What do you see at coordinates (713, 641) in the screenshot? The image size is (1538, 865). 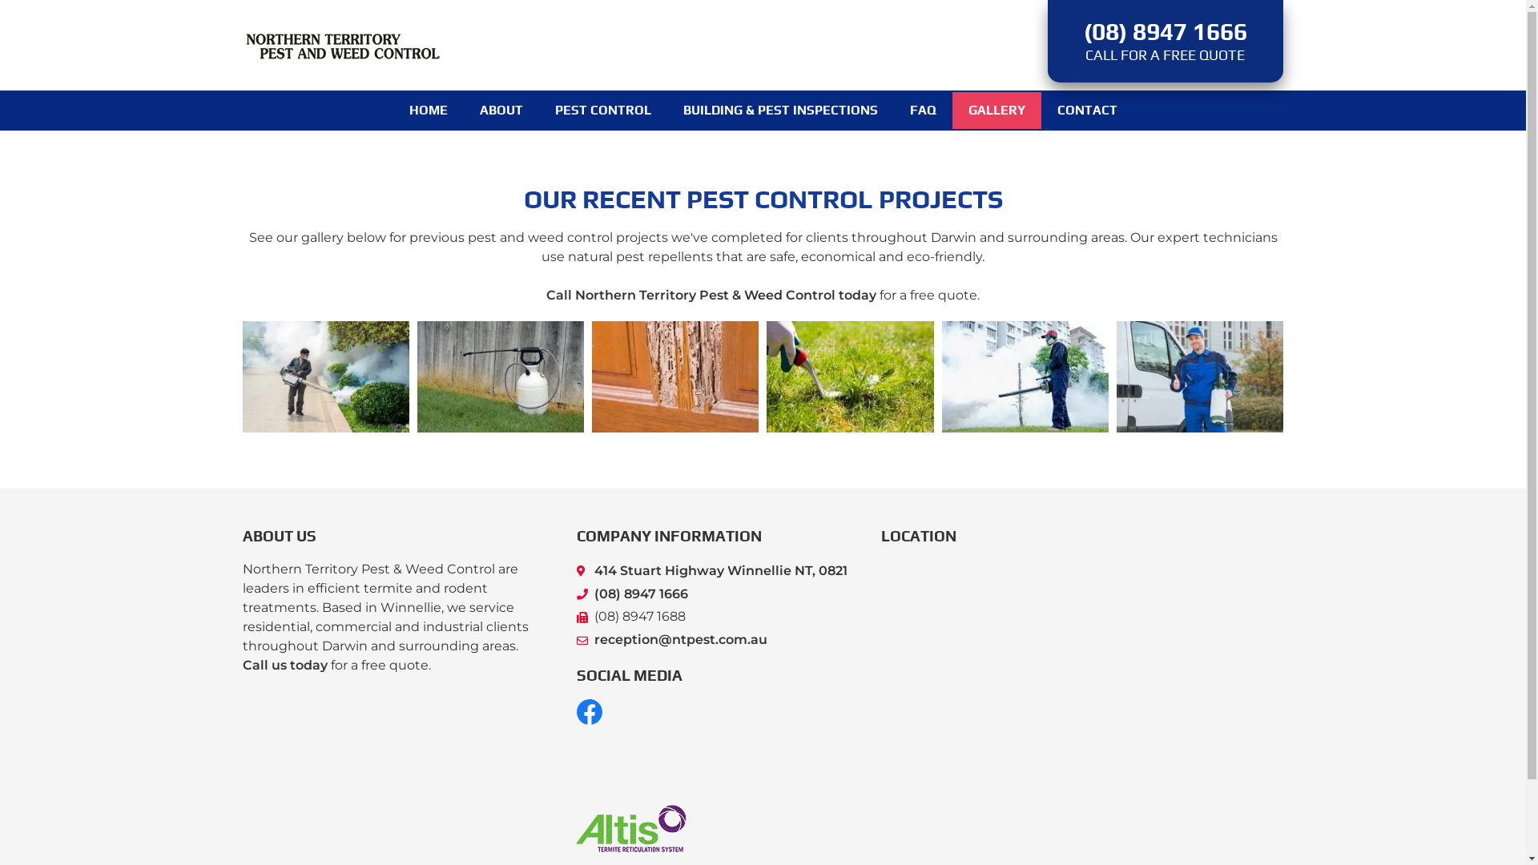 I see `reception@ntpest.com.au` at bounding box center [713, 641].